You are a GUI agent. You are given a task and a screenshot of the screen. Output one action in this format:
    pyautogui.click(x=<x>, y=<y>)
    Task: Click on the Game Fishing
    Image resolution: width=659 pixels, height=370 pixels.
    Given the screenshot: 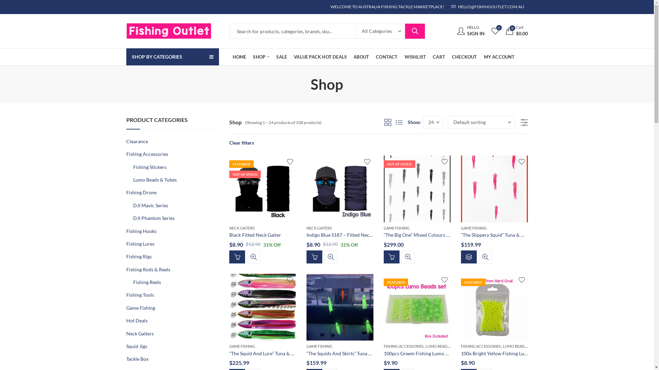 What is the action you would take?
    pyautogui.click(x=141, y=308)
    